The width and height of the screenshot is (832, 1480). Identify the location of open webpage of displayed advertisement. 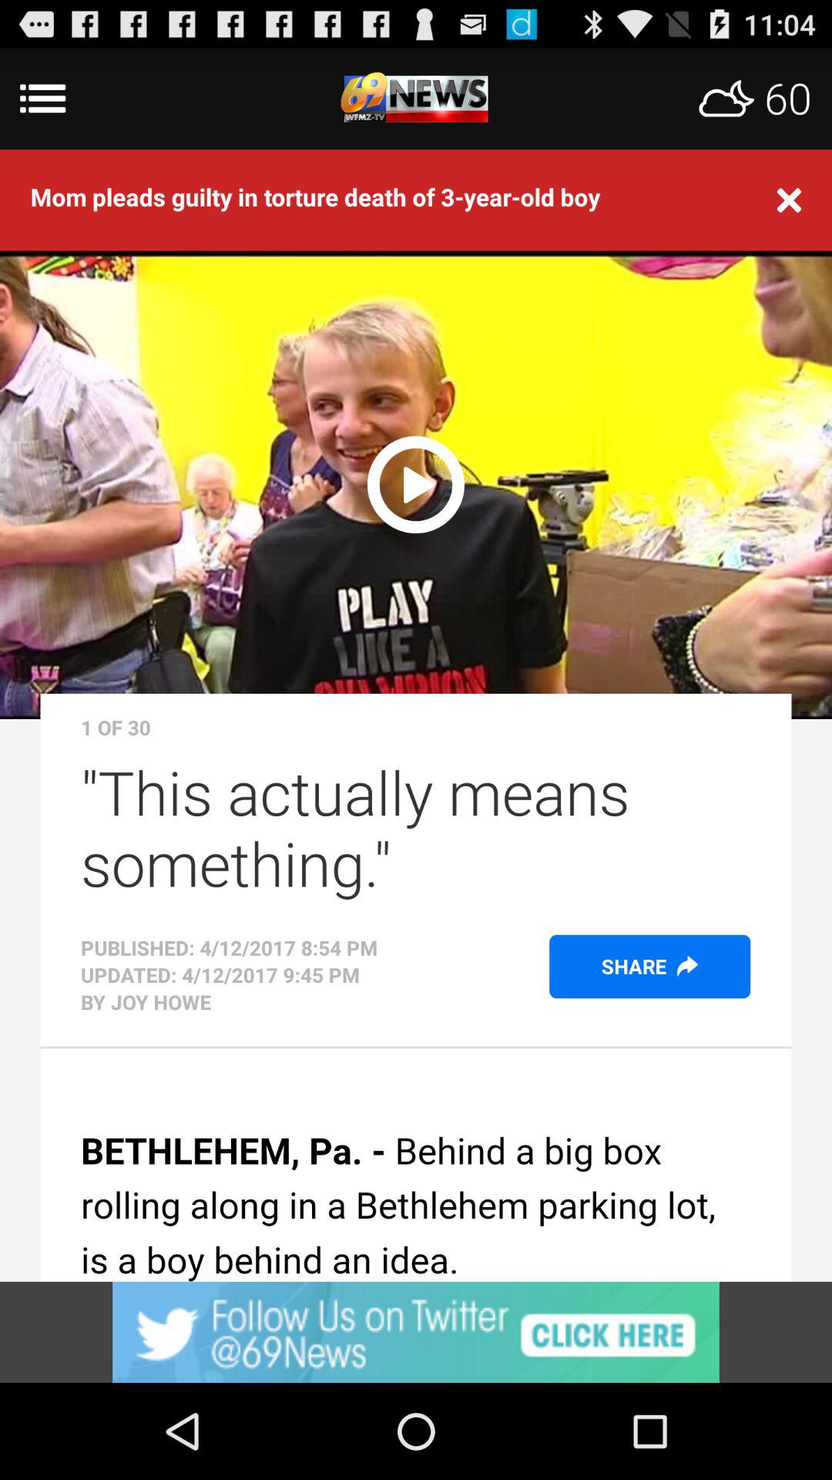
(416, 1332).